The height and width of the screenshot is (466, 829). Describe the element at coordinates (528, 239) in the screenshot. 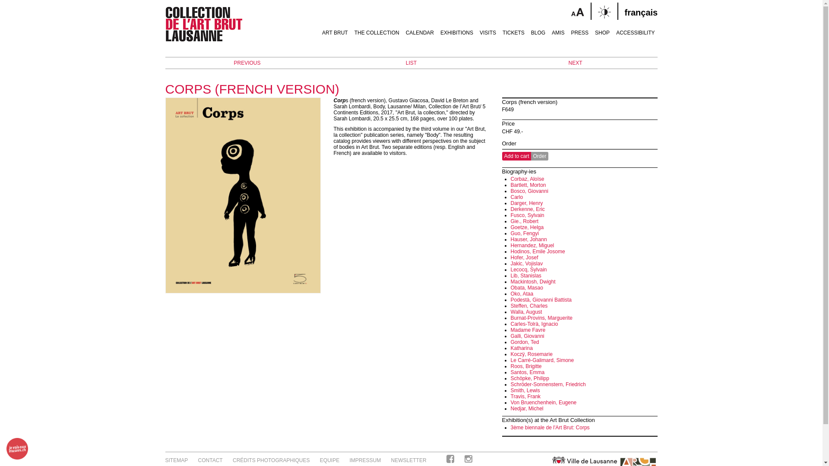

I see `Hauser, Johann` at that location.